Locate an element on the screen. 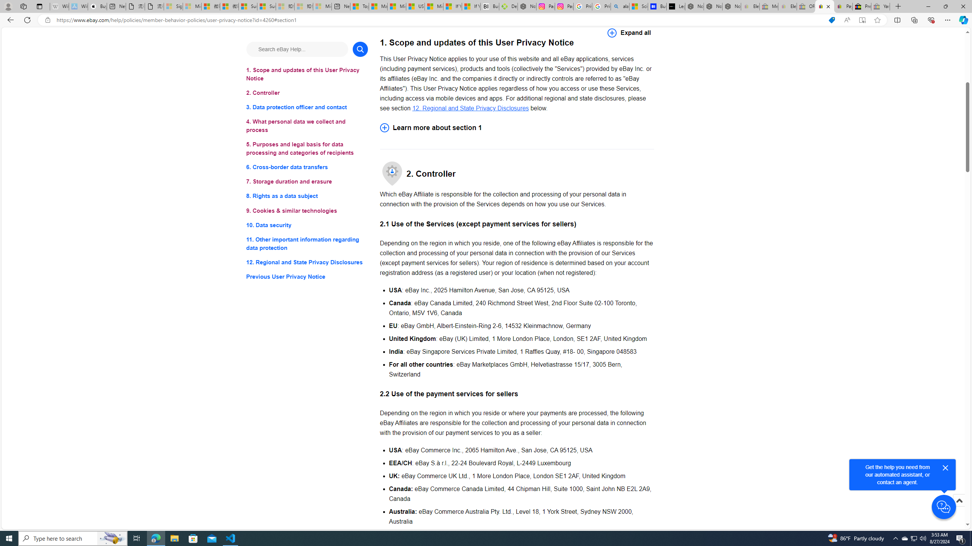  Expand all is located at coordinates (629, 33).